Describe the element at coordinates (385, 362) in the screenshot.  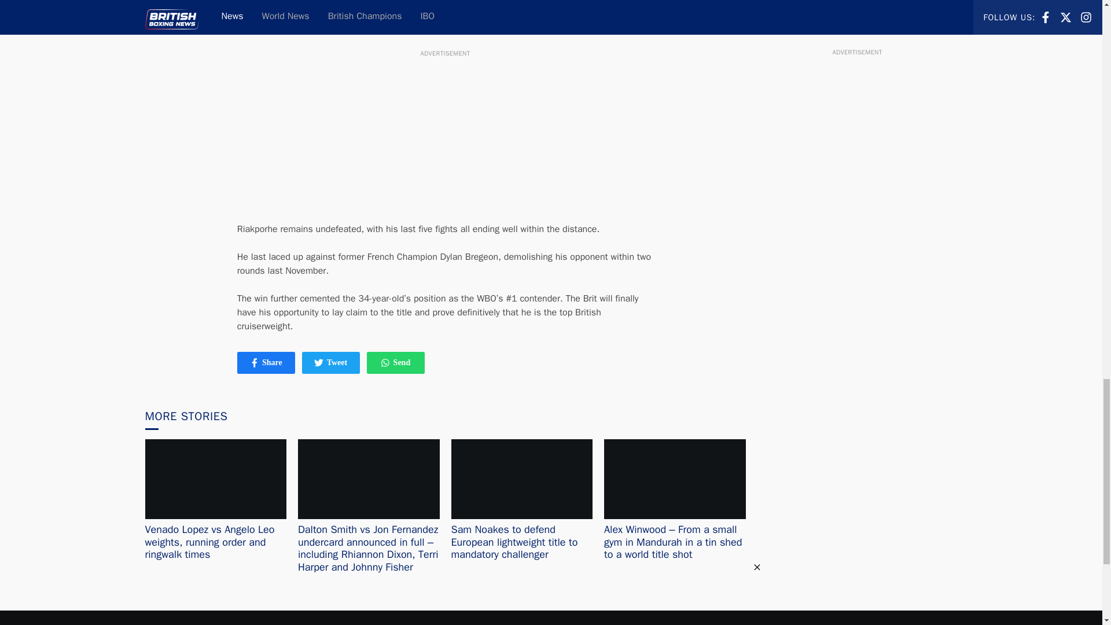
I see `Facebook` at that location.